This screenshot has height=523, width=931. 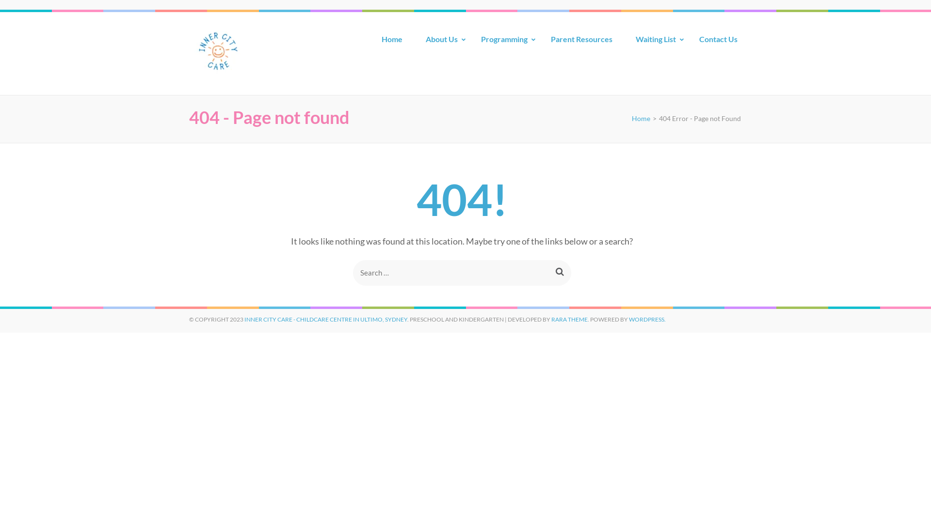 I want to click on Search, so click(x=560, y=272).